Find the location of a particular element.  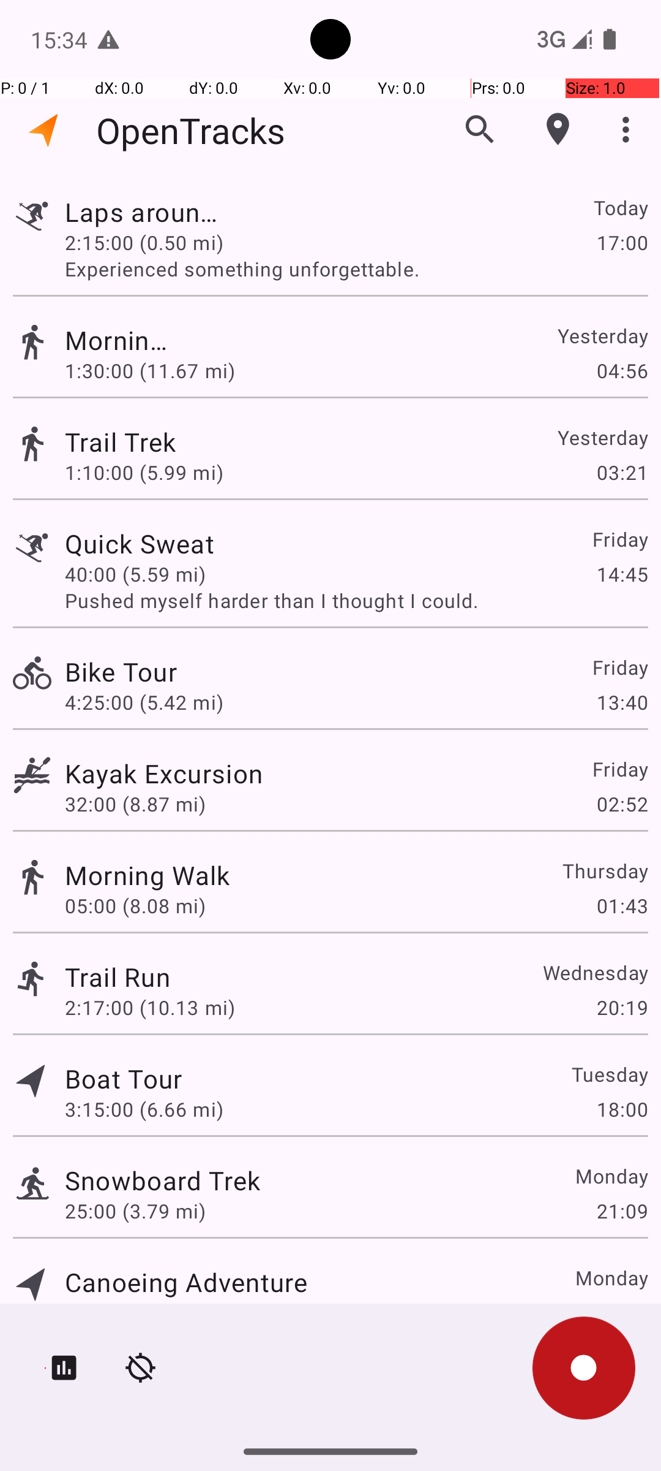

Yesterday is located at coordinates (602, 336).